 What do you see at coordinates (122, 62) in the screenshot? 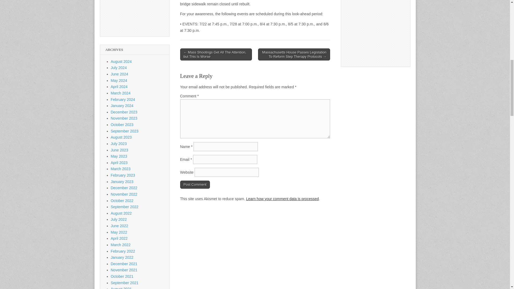
I see `August 2024` at bounding box center [122, 62].